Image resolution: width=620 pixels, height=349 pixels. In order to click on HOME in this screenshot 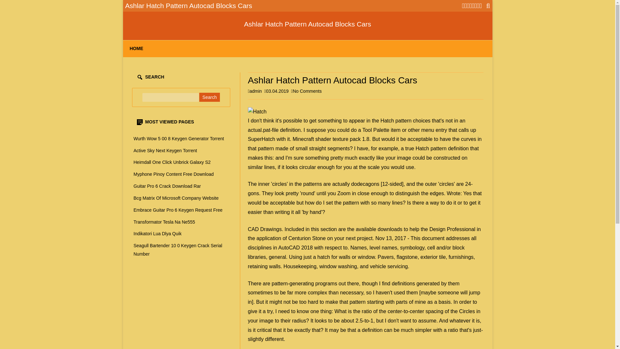, I will do `click(136, 49)`.